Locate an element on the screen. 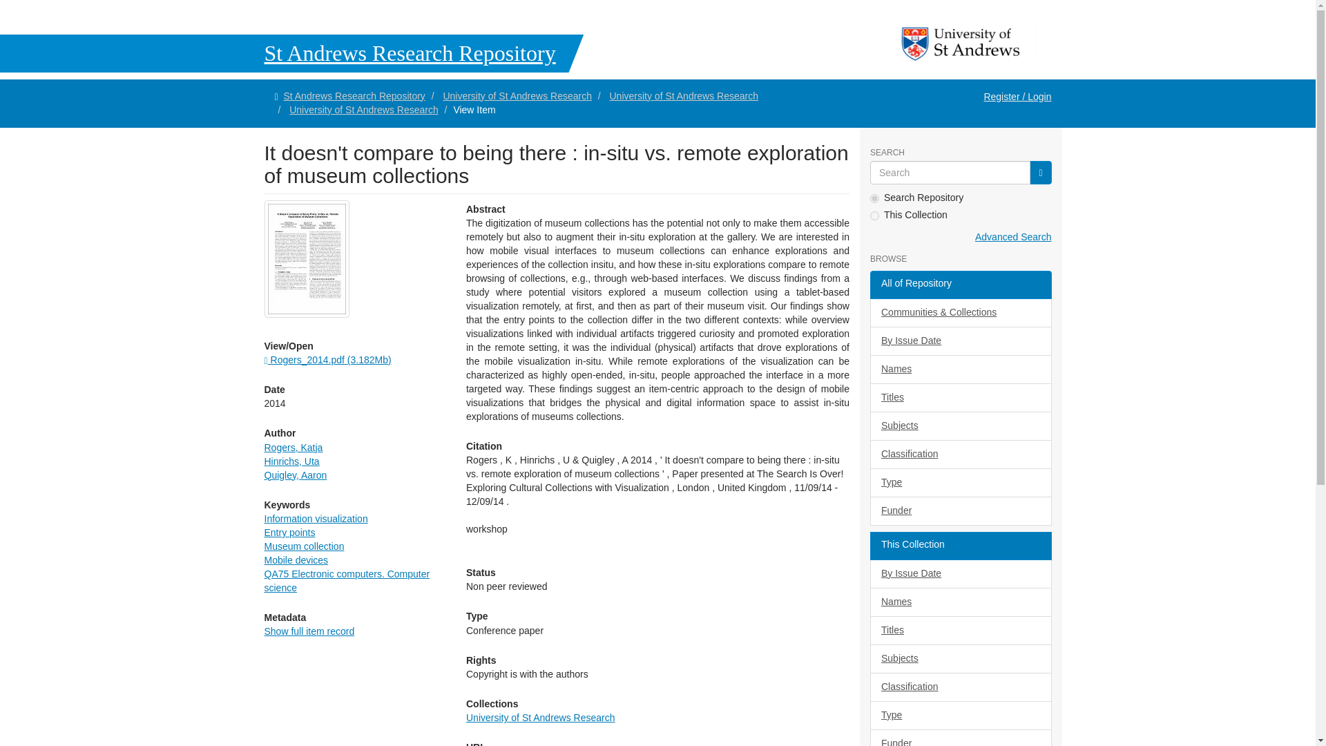 The width and height of the screenshot is (1326, 746). Go is located at coordinates (1040, 173).